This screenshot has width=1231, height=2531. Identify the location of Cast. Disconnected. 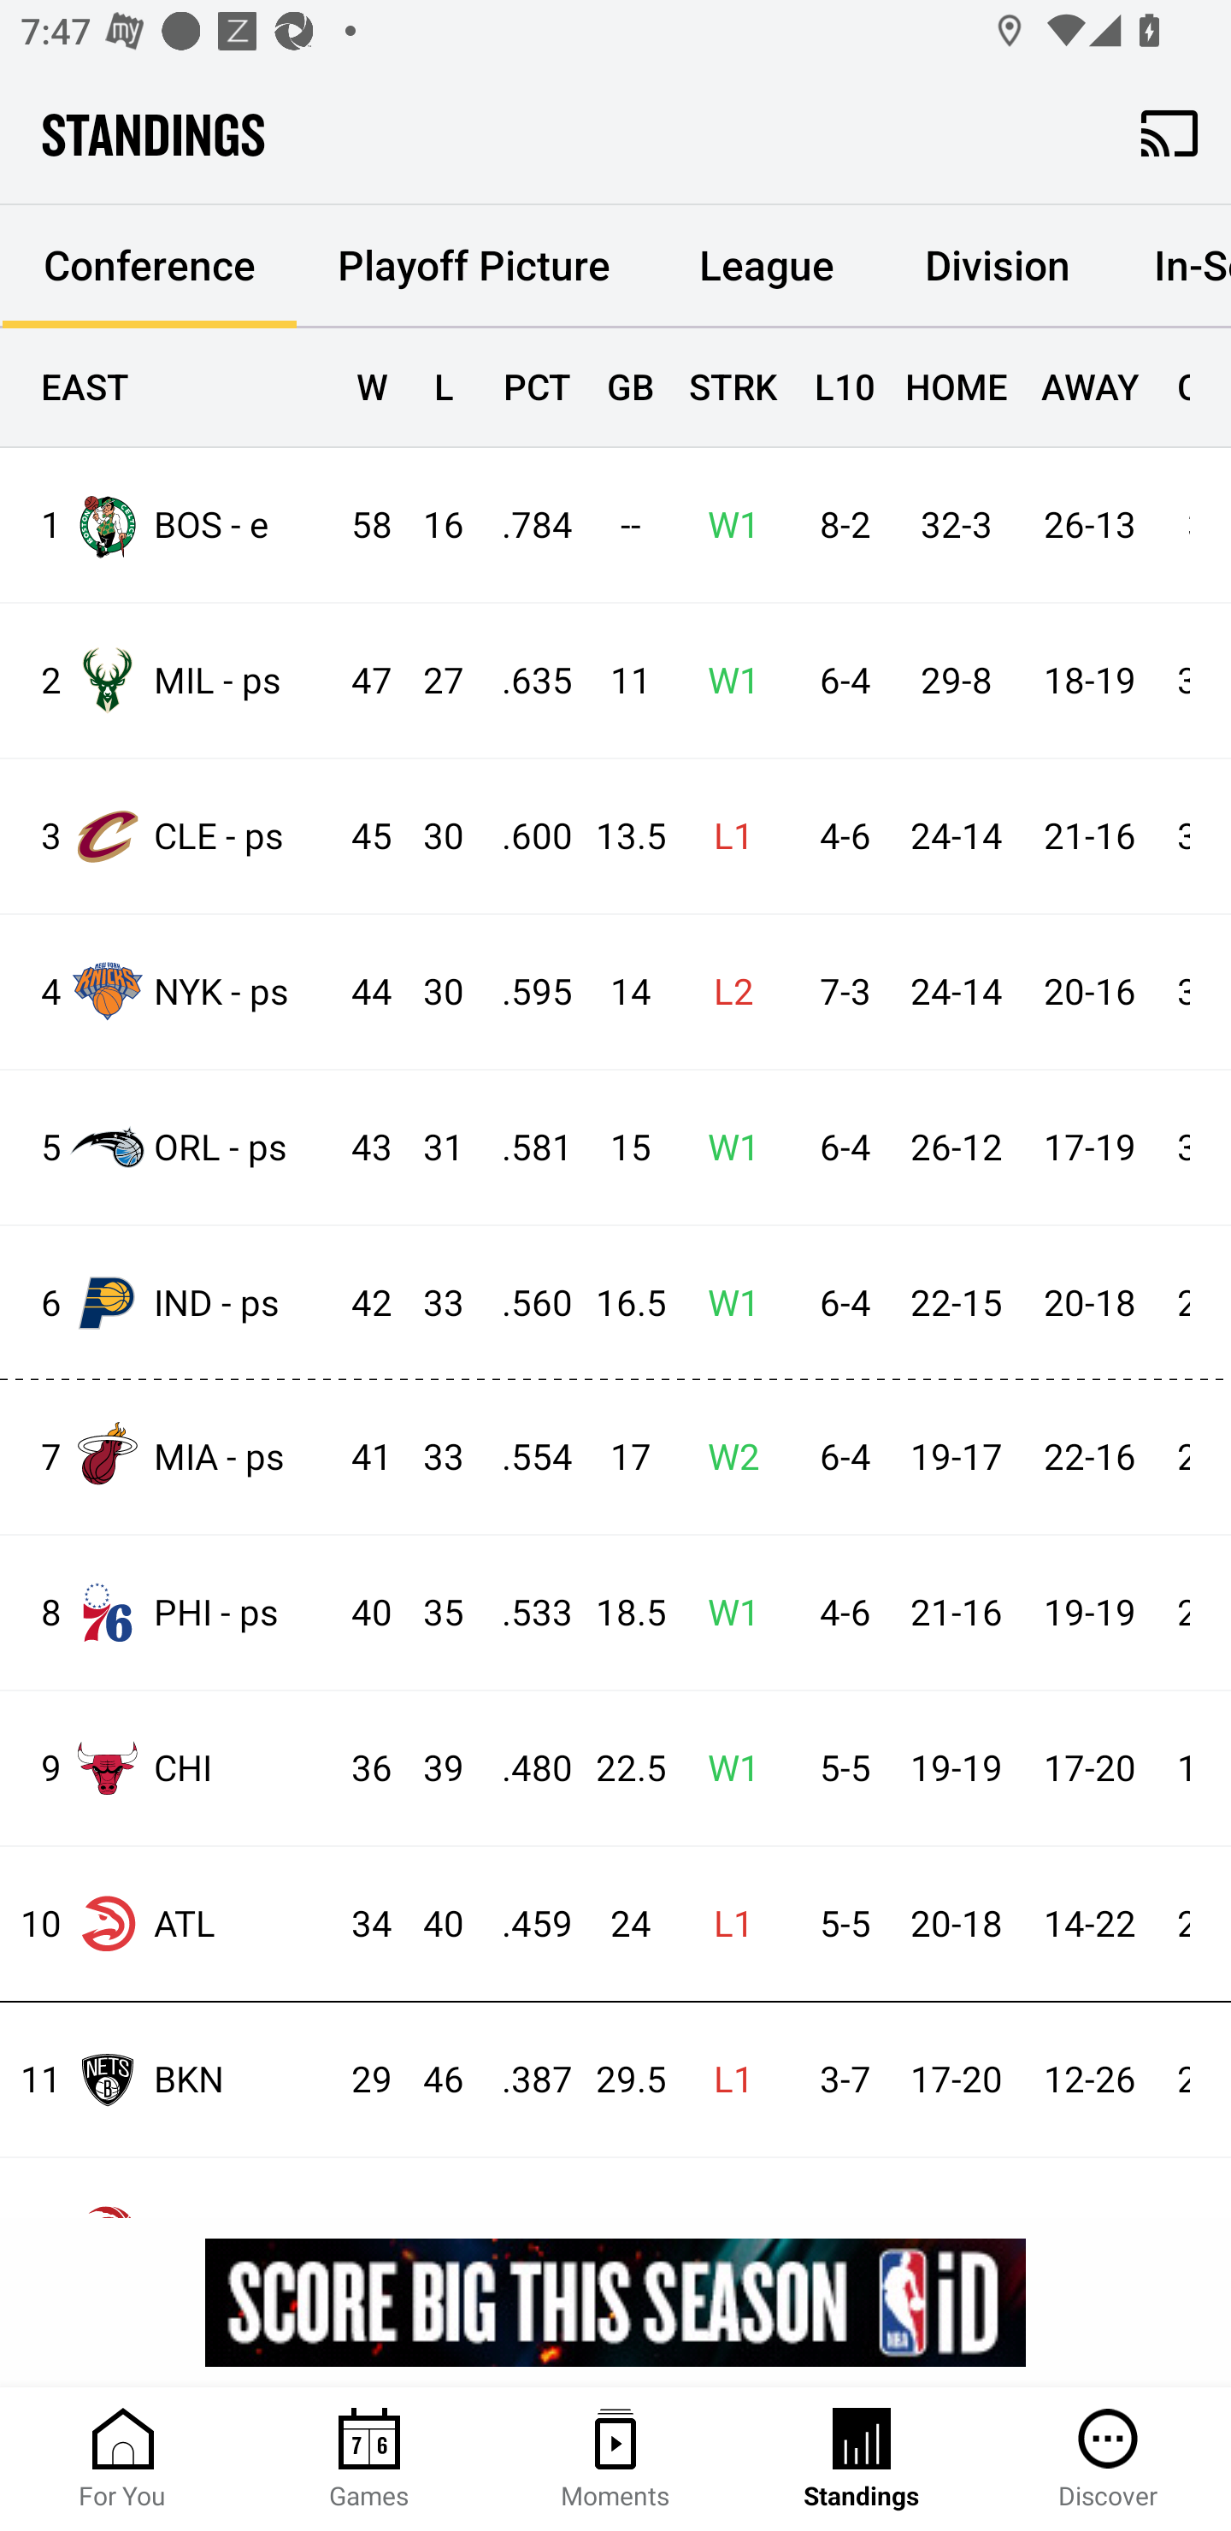
(1169, 133).